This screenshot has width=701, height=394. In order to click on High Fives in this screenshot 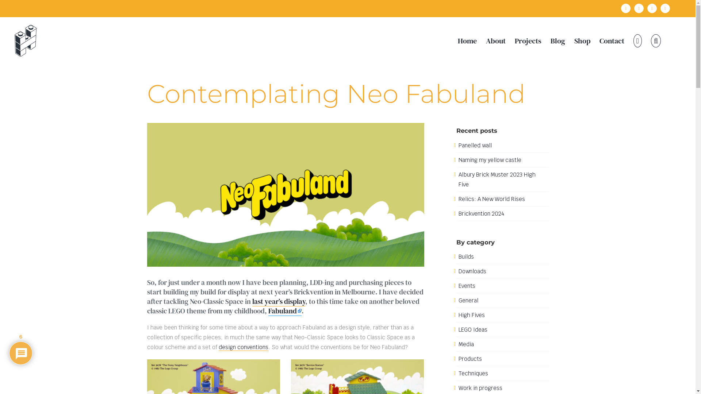, I will do `click(472, 315)`.